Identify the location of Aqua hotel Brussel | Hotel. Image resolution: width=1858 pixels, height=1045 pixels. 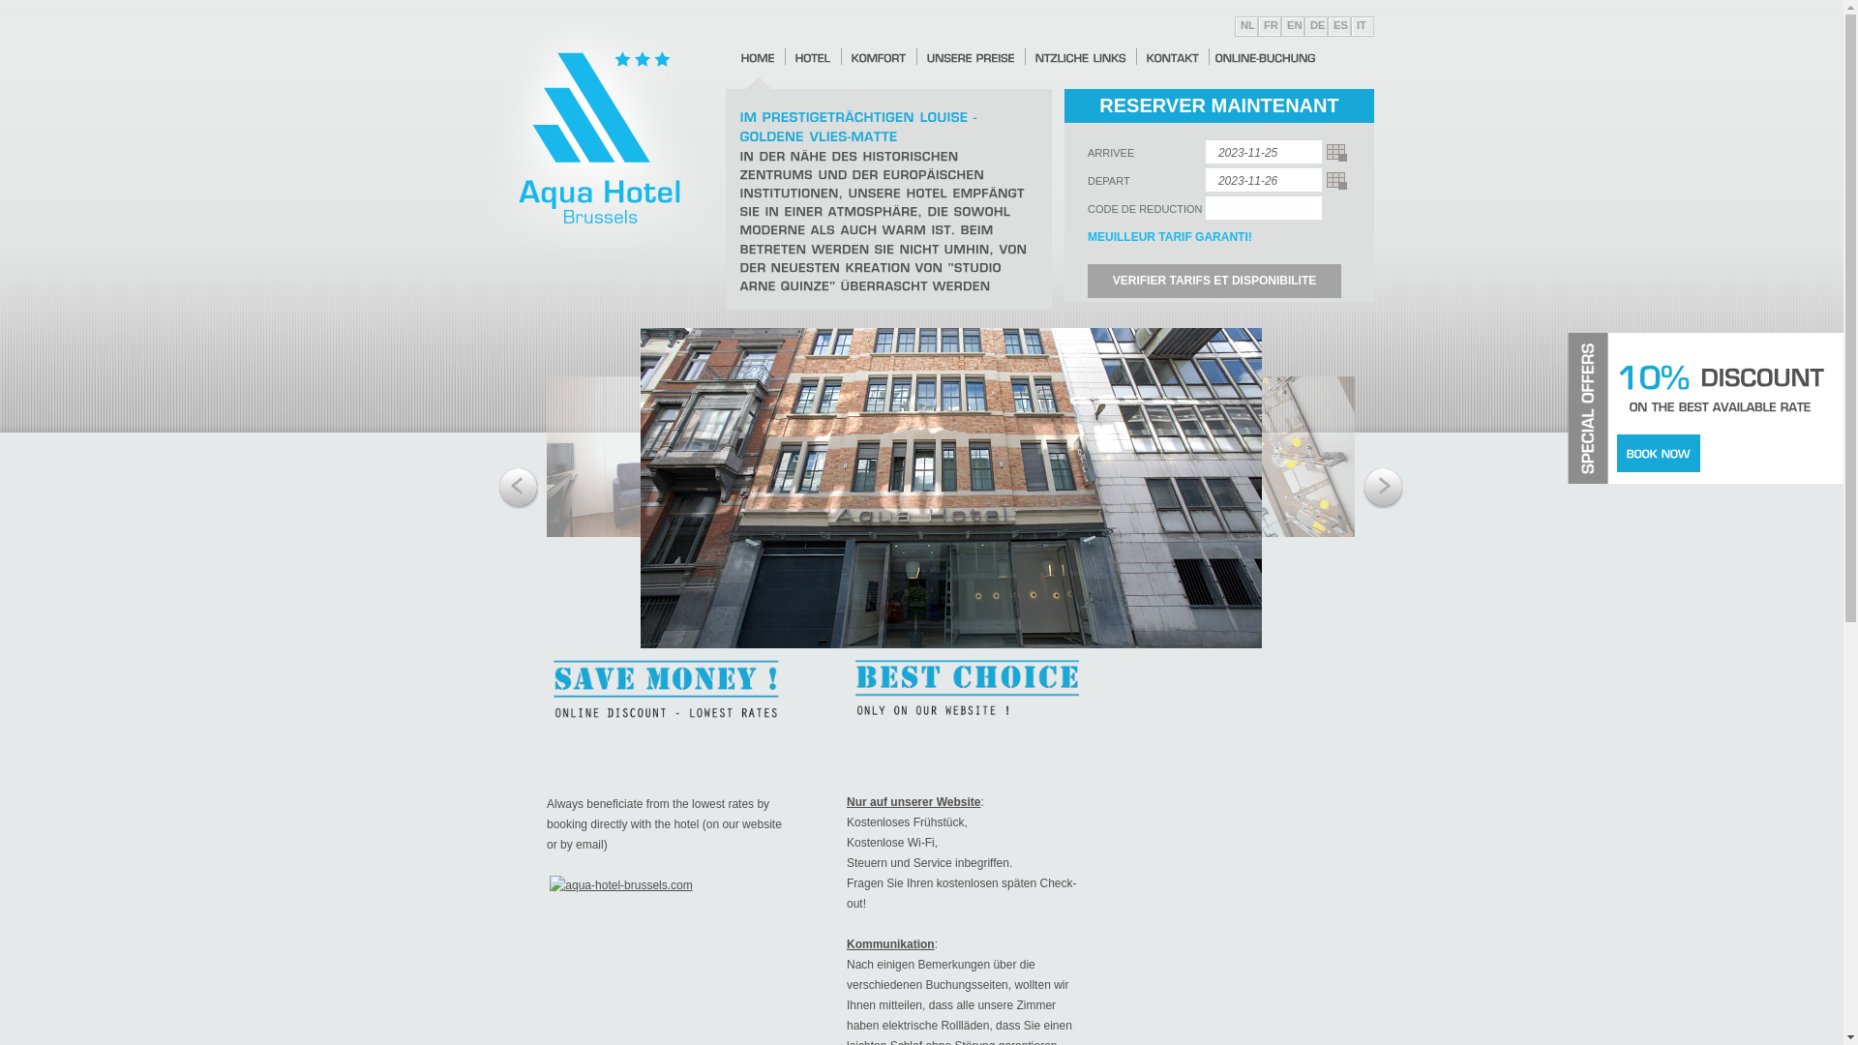
(813, 58).